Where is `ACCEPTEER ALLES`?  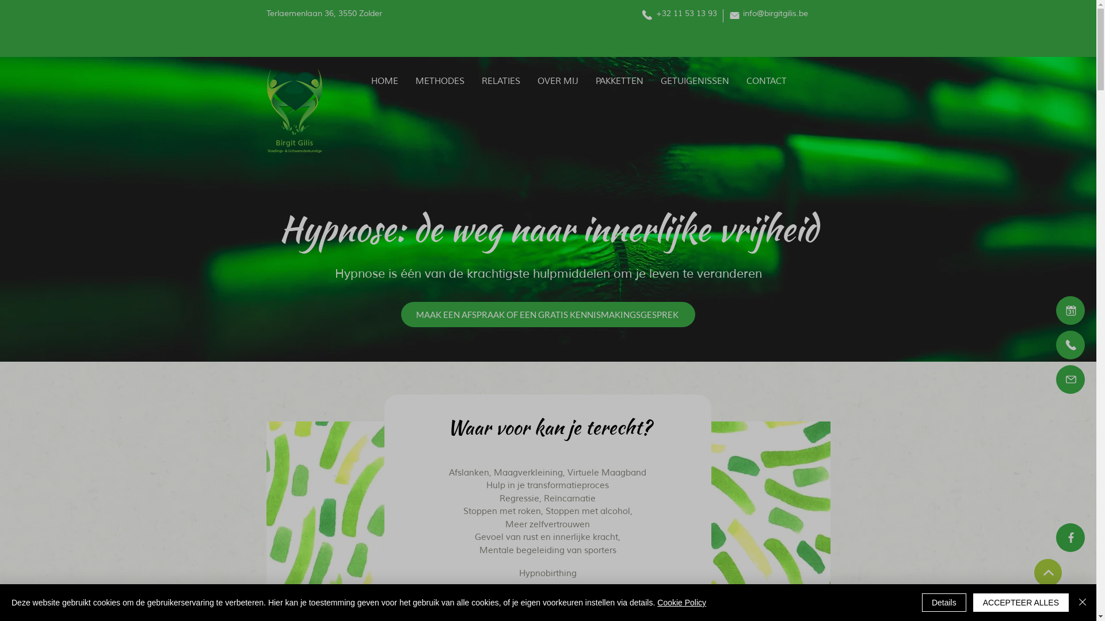
ACCEPTEER ALLES is located at coordinates (1021, 603).